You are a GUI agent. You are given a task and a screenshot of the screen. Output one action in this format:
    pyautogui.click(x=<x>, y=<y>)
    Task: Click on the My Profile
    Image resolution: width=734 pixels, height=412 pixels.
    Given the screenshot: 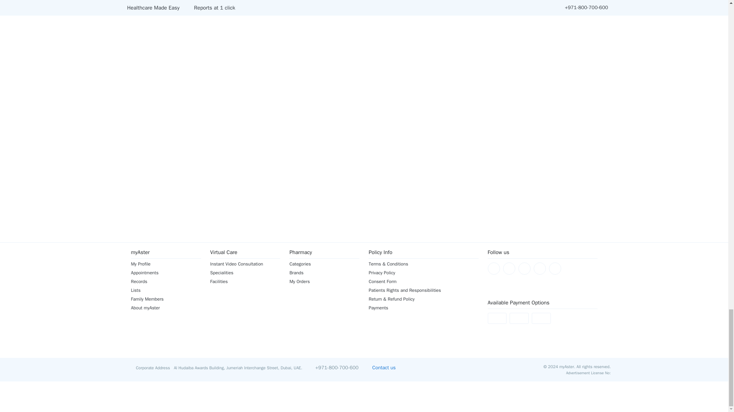 What is the action you would take?
    pyautogui.click(x=165, y=264)
    